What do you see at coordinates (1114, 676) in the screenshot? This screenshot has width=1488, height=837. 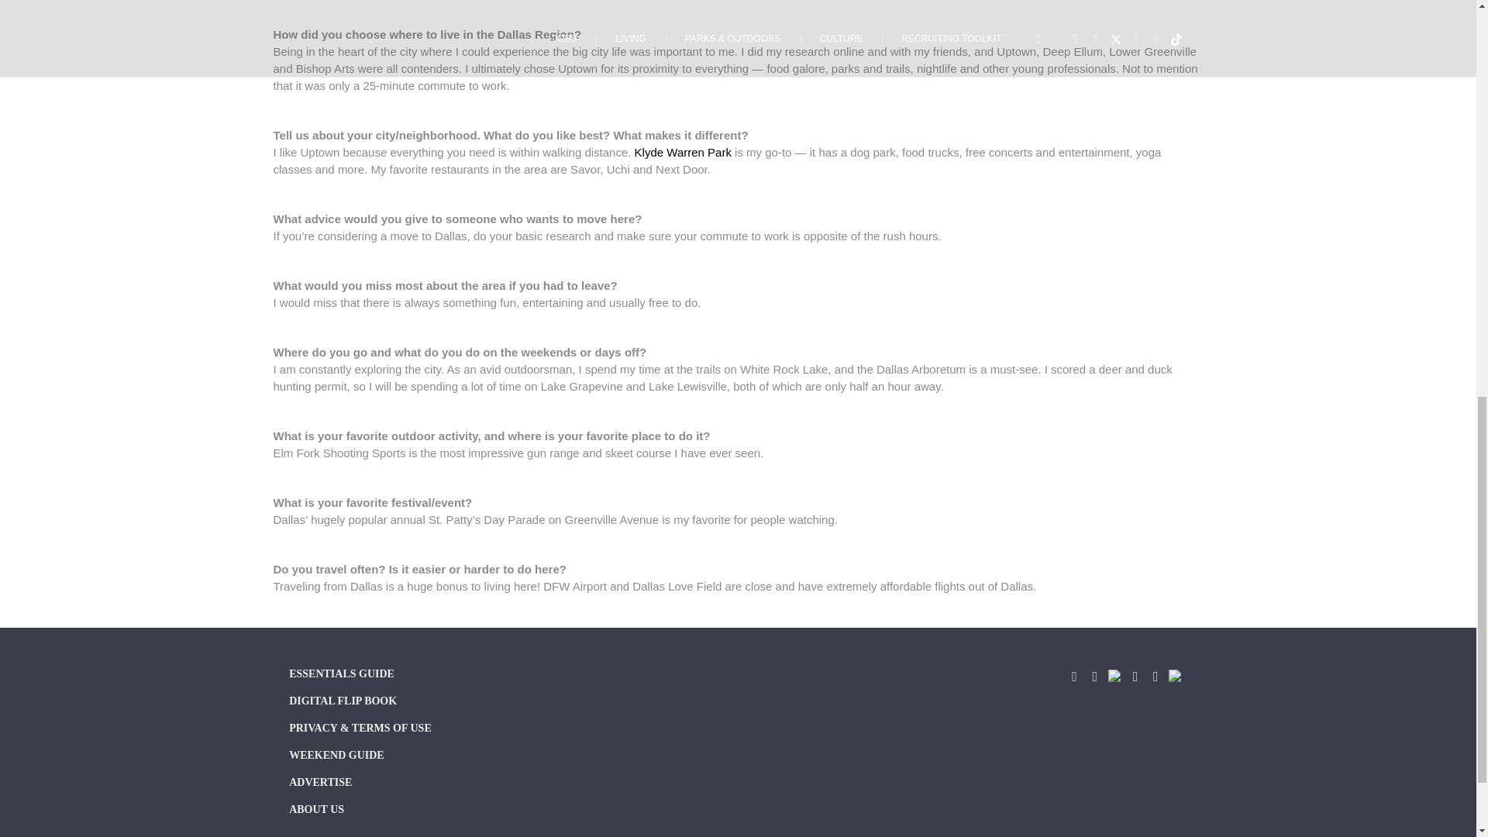 I see `X` at bounding box center [1114, 676].